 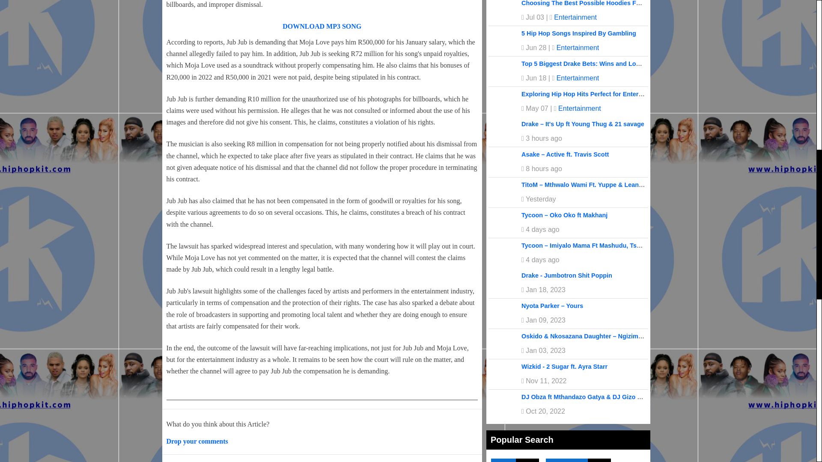 What do you see at coordinates (579, 109) in the screenshot?
I see `Entertainment` at bounding box center [579, 109].